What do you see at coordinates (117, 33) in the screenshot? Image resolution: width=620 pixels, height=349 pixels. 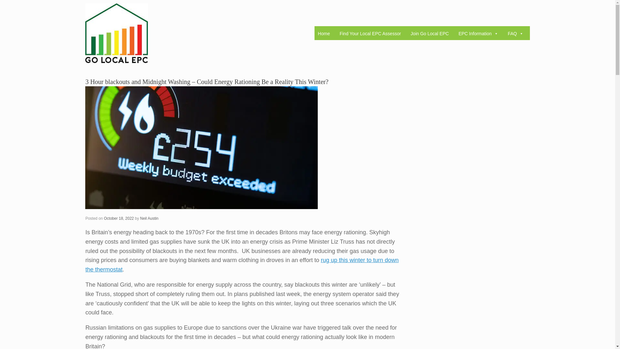 I see `Go Local EPC` at bounding box center [117, 33].